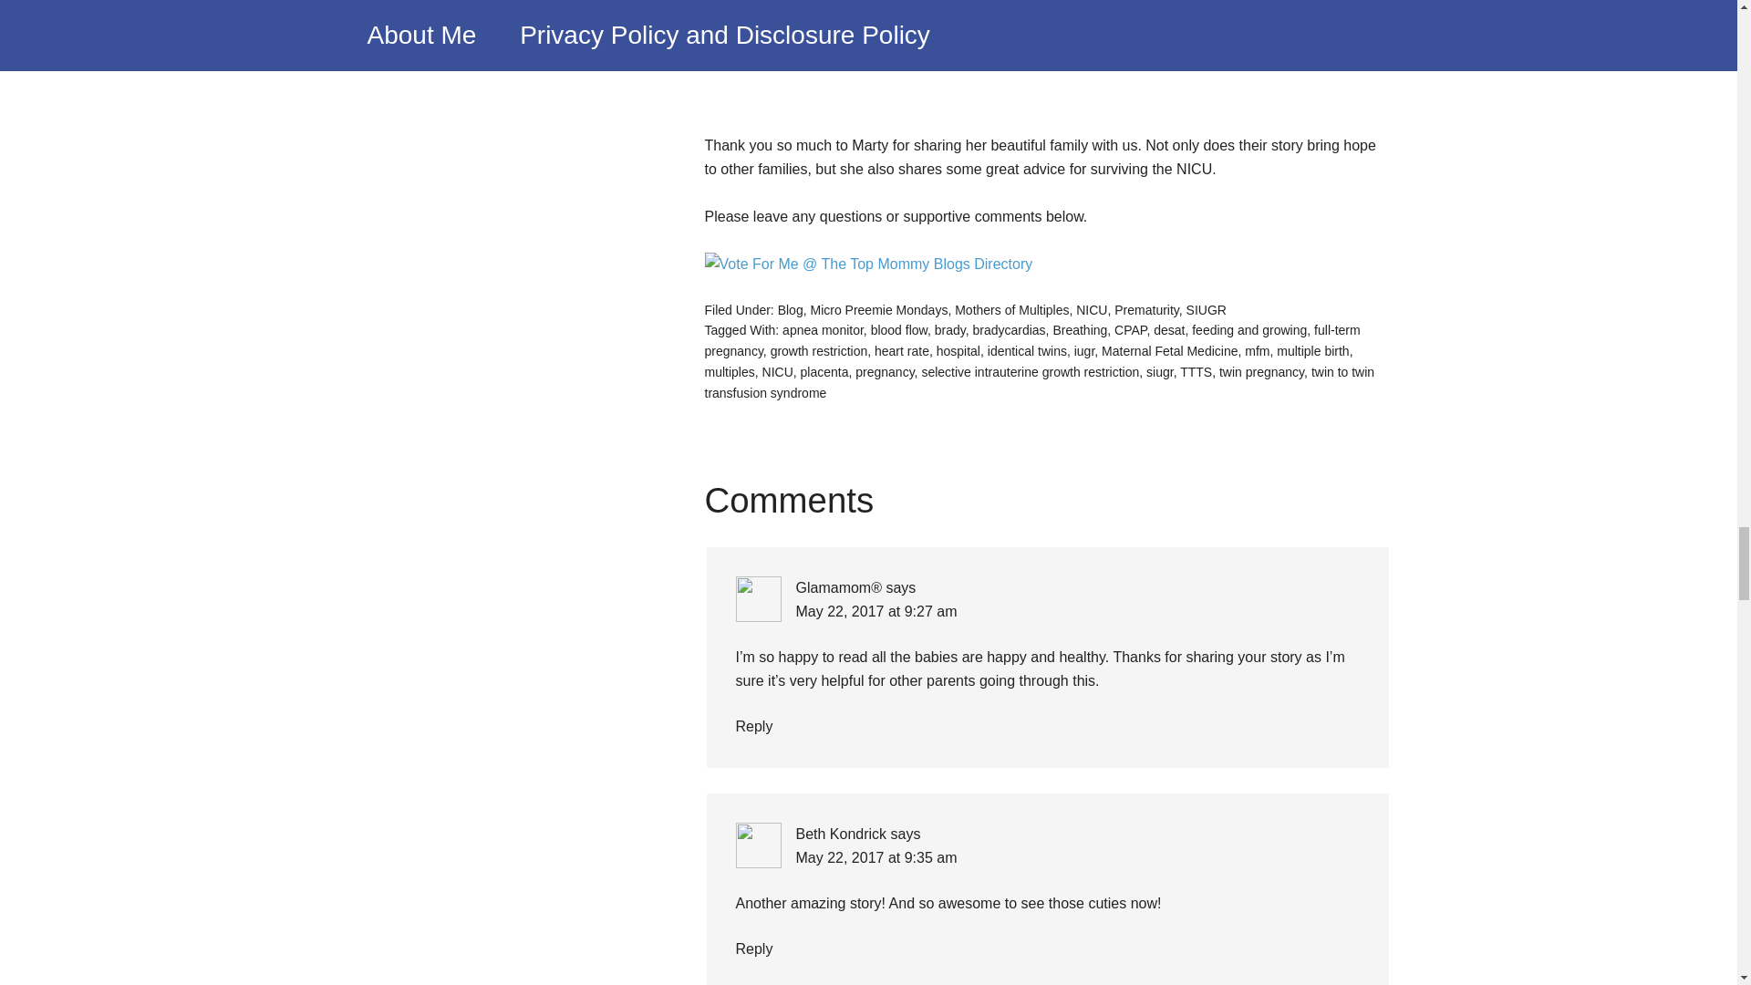 This screenshot has width=1751, height=985. I want to click on Prematurity, so click(1145, 309).